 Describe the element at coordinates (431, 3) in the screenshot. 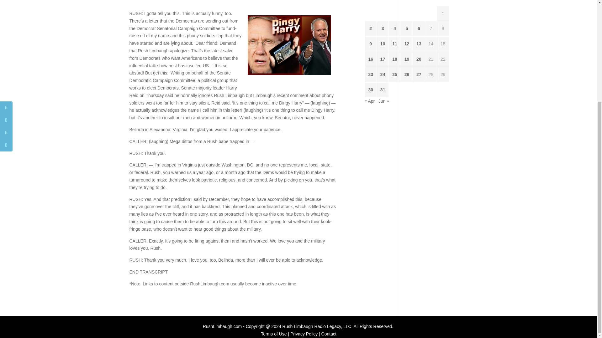

I see `Saturday` at that location.